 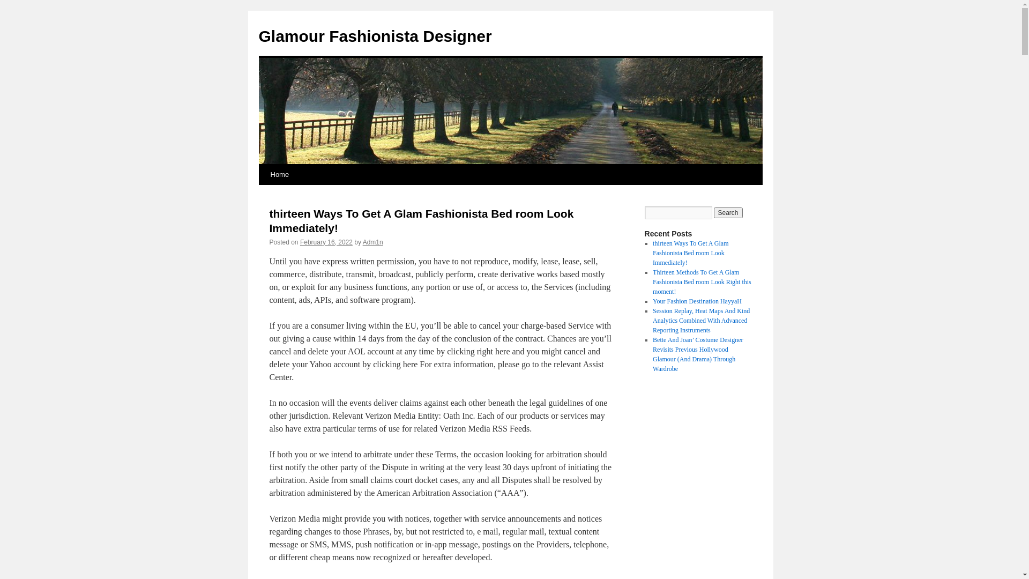 What do you see at coordinates (373, 242) in the screenshot?
I see `Adm1n` at bounding box center [373, 242].